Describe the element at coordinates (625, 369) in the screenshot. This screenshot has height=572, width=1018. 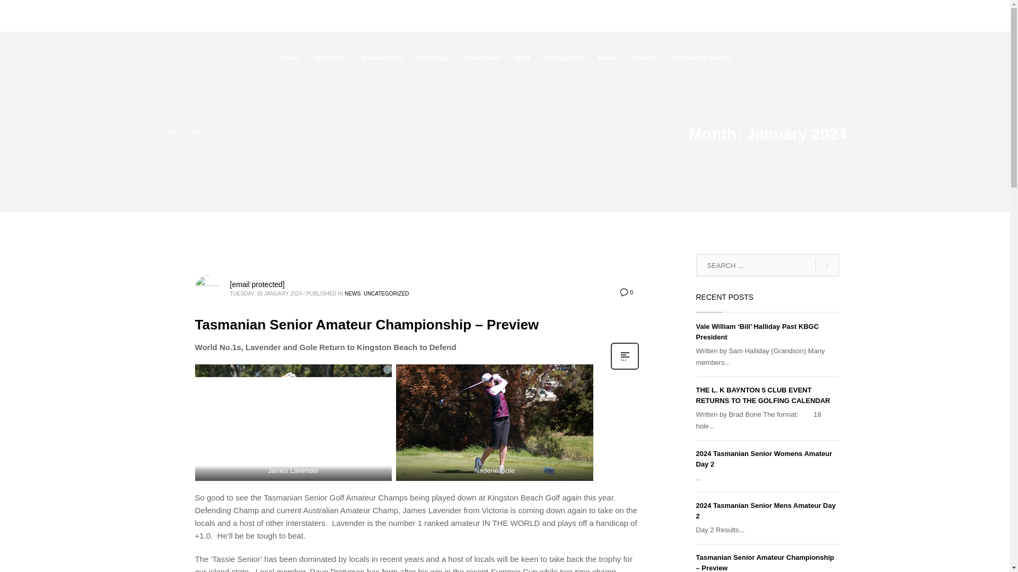
I see `Read more` at that location.